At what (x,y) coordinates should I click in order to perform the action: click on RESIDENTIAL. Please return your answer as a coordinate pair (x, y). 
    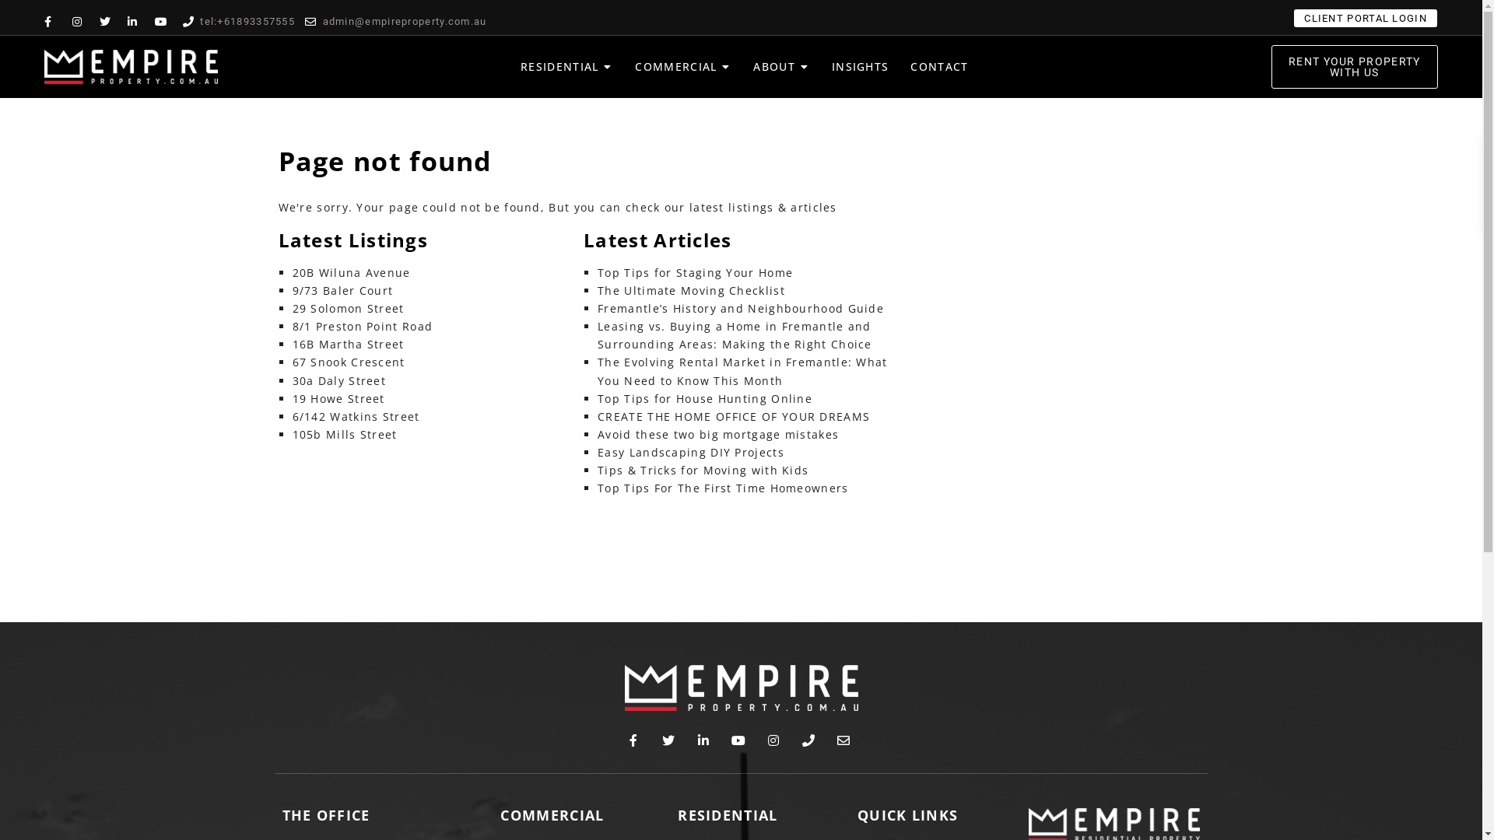
    Looking at the image, I should click on (727, 815).